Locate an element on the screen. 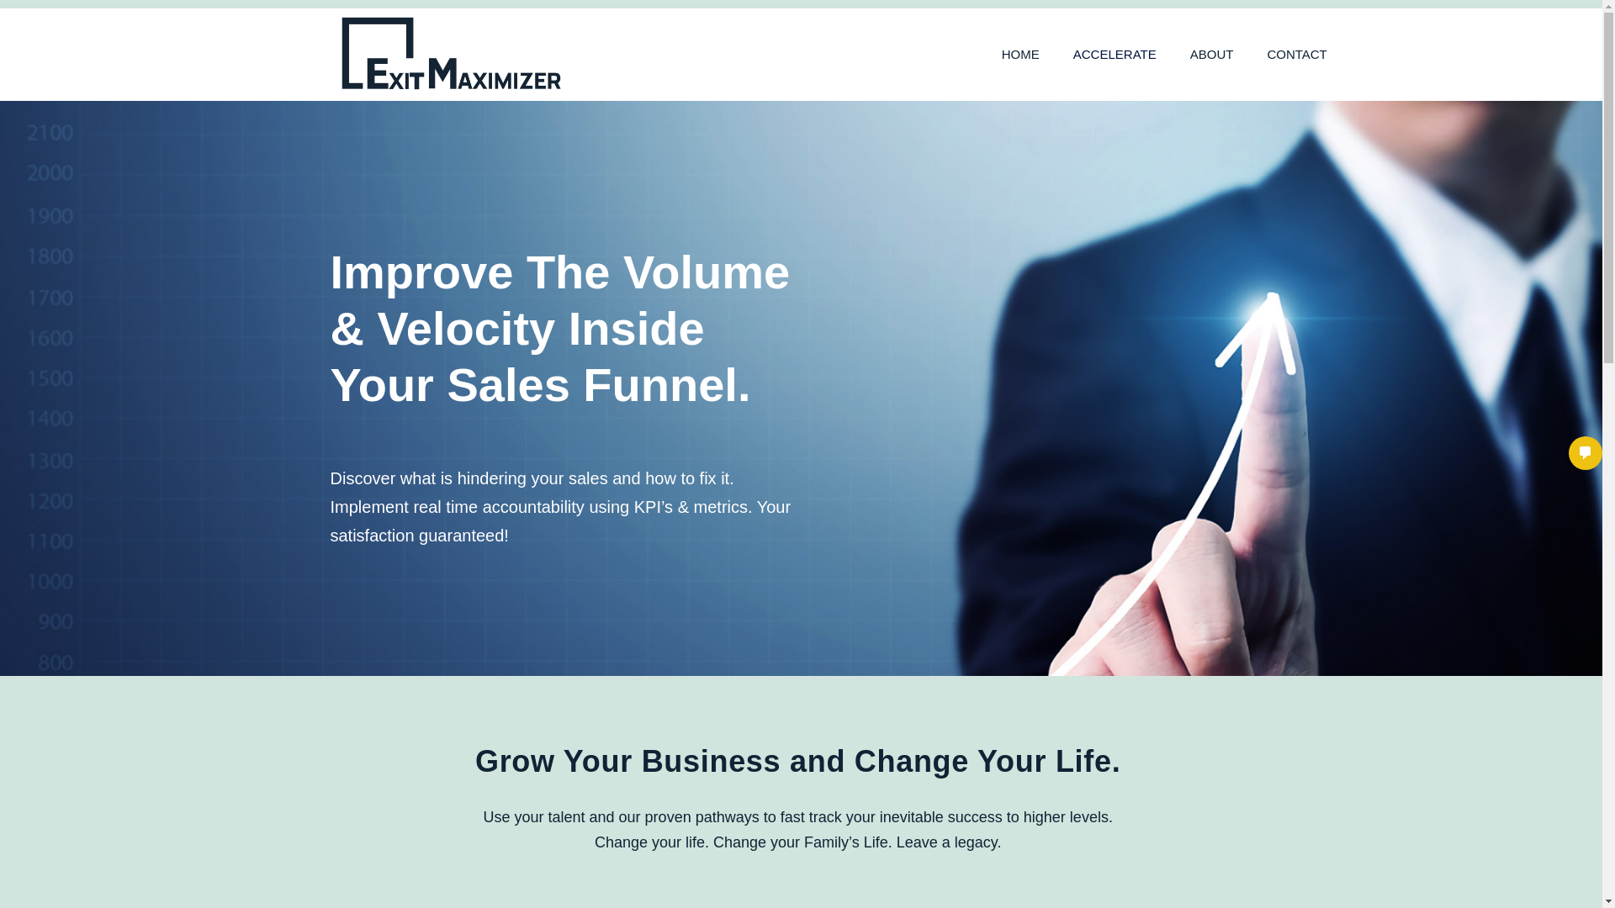 The width and height of the screenshot is (1615, 908). CONTACT is located at coordinates (1297, 54).